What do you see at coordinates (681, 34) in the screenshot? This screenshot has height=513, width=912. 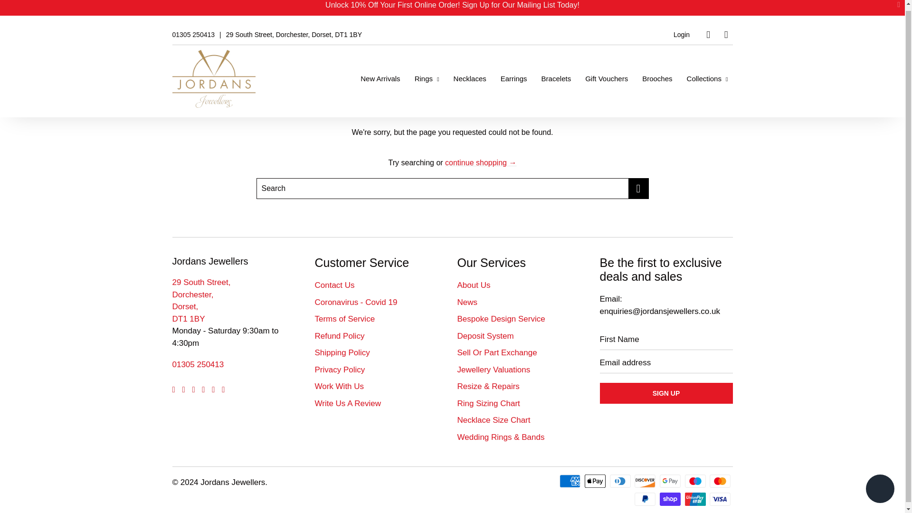 I see `Login` at bounding box center [681, 34].